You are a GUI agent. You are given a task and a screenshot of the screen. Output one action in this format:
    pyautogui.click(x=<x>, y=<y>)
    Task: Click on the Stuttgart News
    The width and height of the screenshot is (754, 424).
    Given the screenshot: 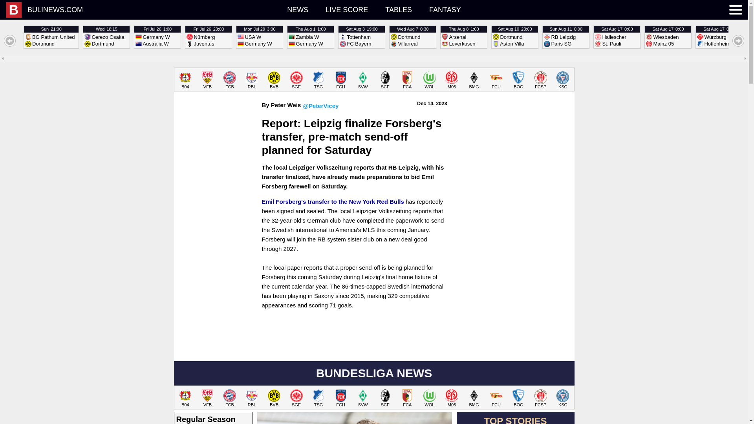 What is the action you would take?
    pyautogui.click(x=319, y=80)
    